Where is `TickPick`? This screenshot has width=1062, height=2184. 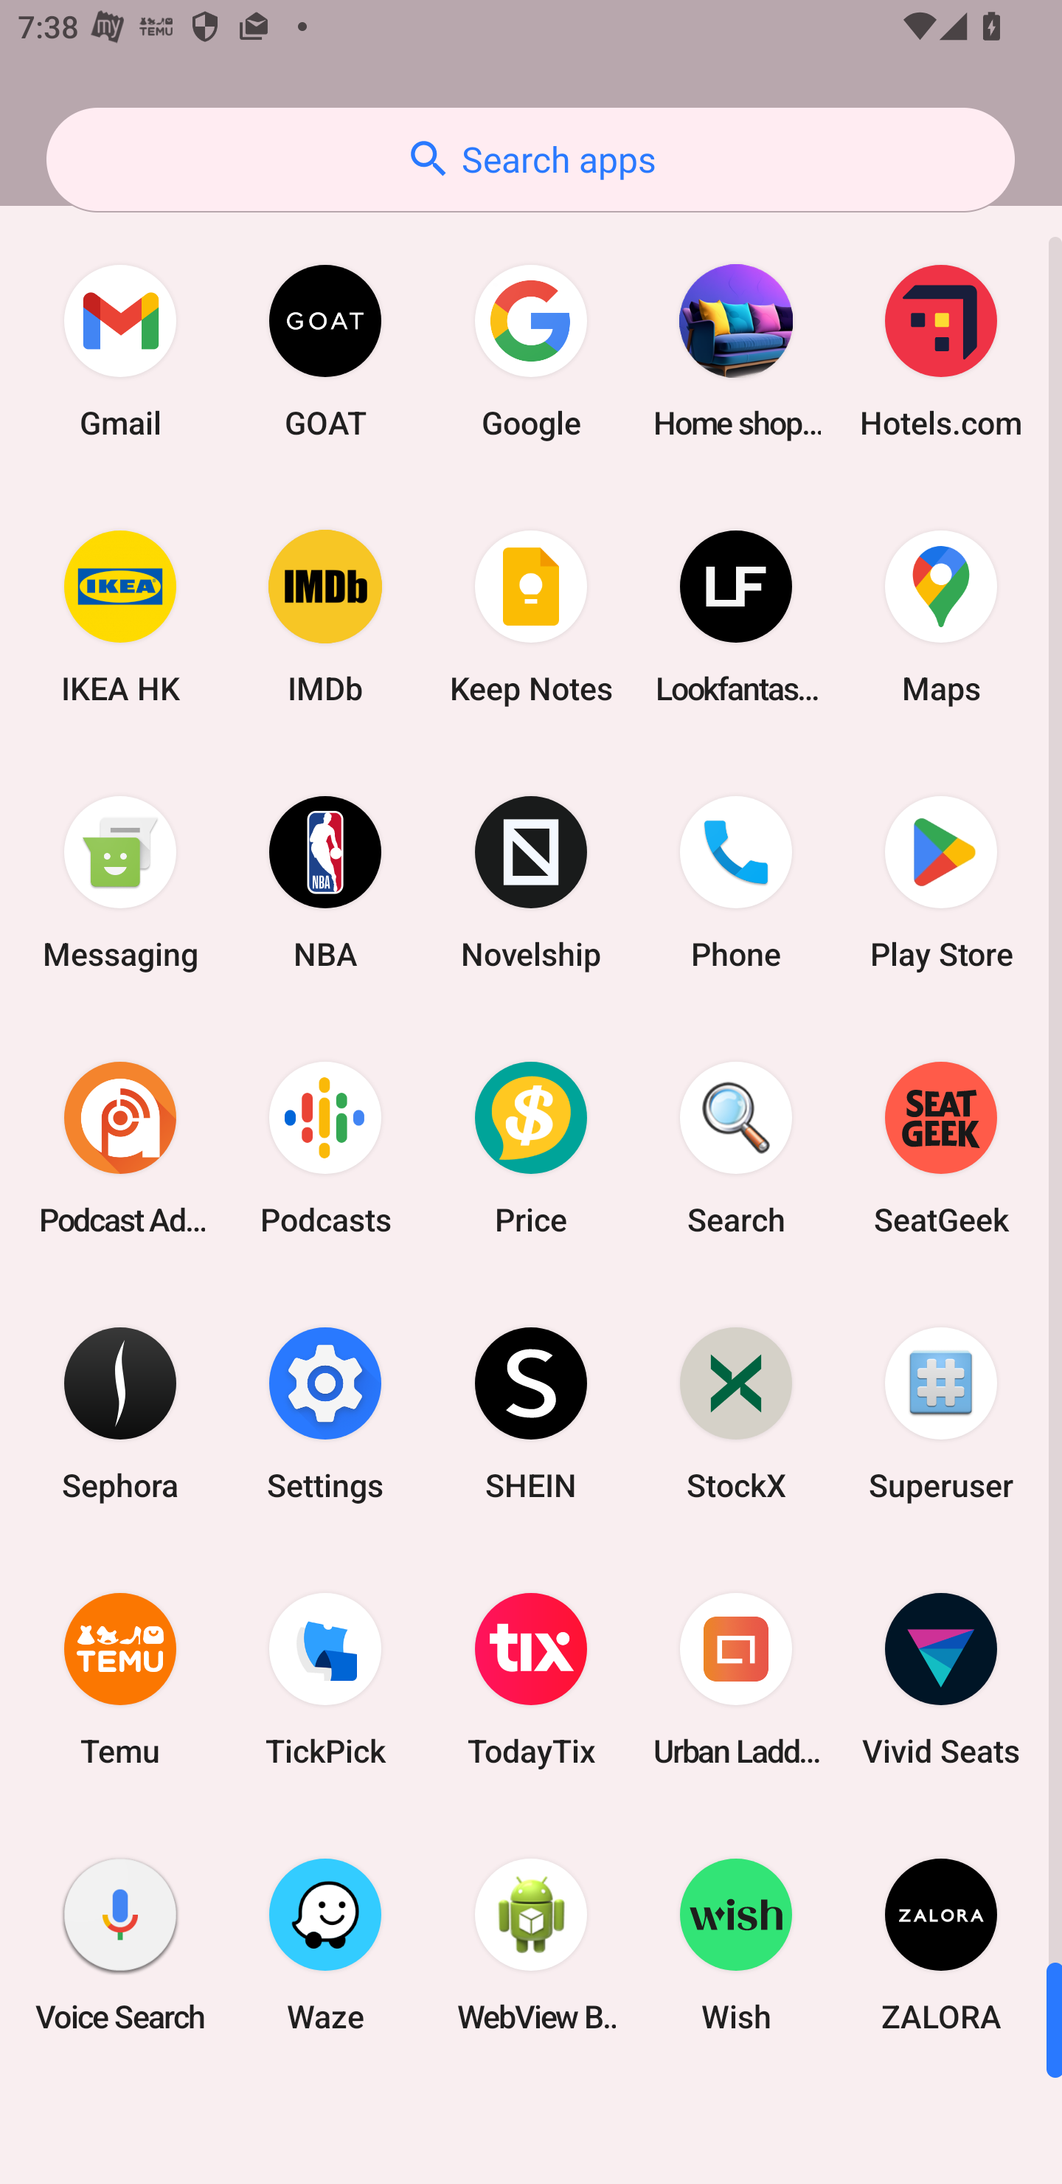
TickPick is located at coordinates (325, 1679).